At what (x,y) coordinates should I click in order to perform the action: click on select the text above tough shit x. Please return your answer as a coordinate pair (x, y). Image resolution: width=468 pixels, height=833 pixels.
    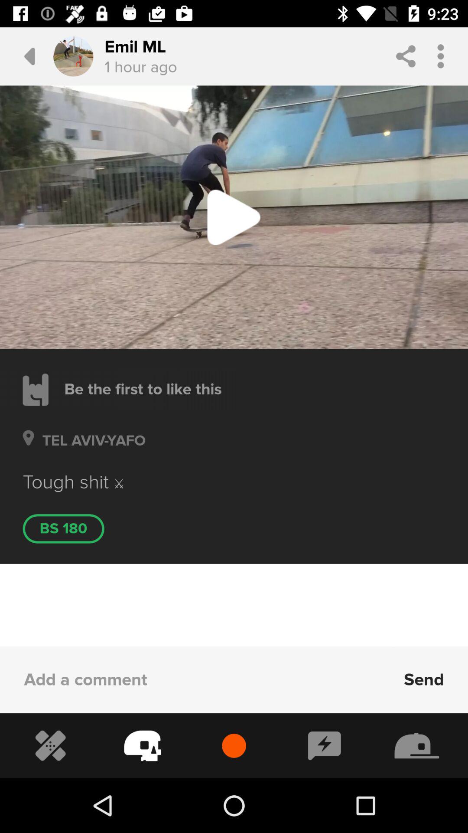
    Looking at the image, I should click on (89, 451).